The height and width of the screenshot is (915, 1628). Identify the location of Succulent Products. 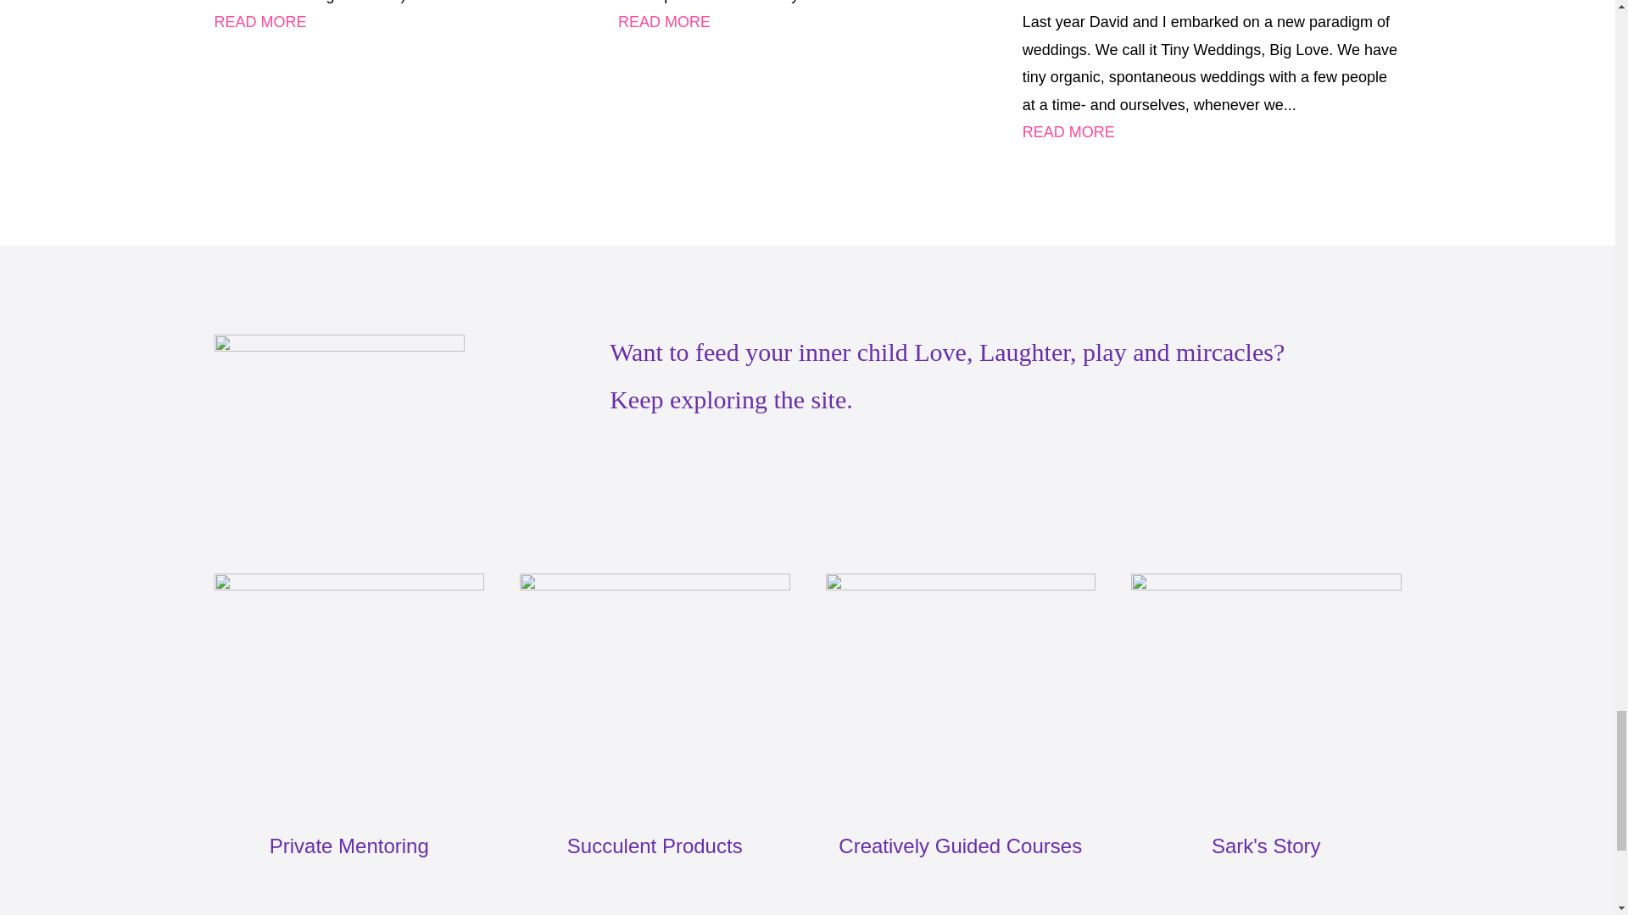
(655, 691).